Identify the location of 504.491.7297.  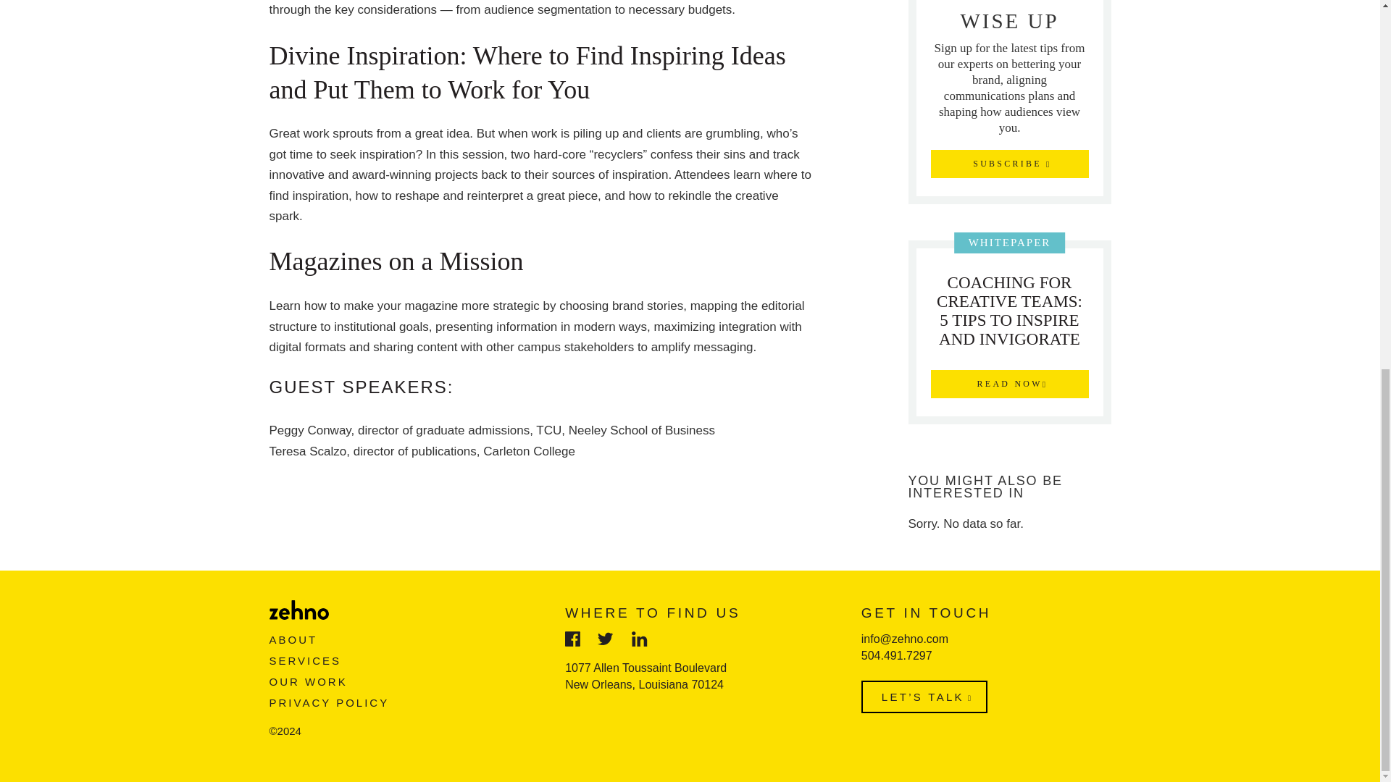
(896, 655).